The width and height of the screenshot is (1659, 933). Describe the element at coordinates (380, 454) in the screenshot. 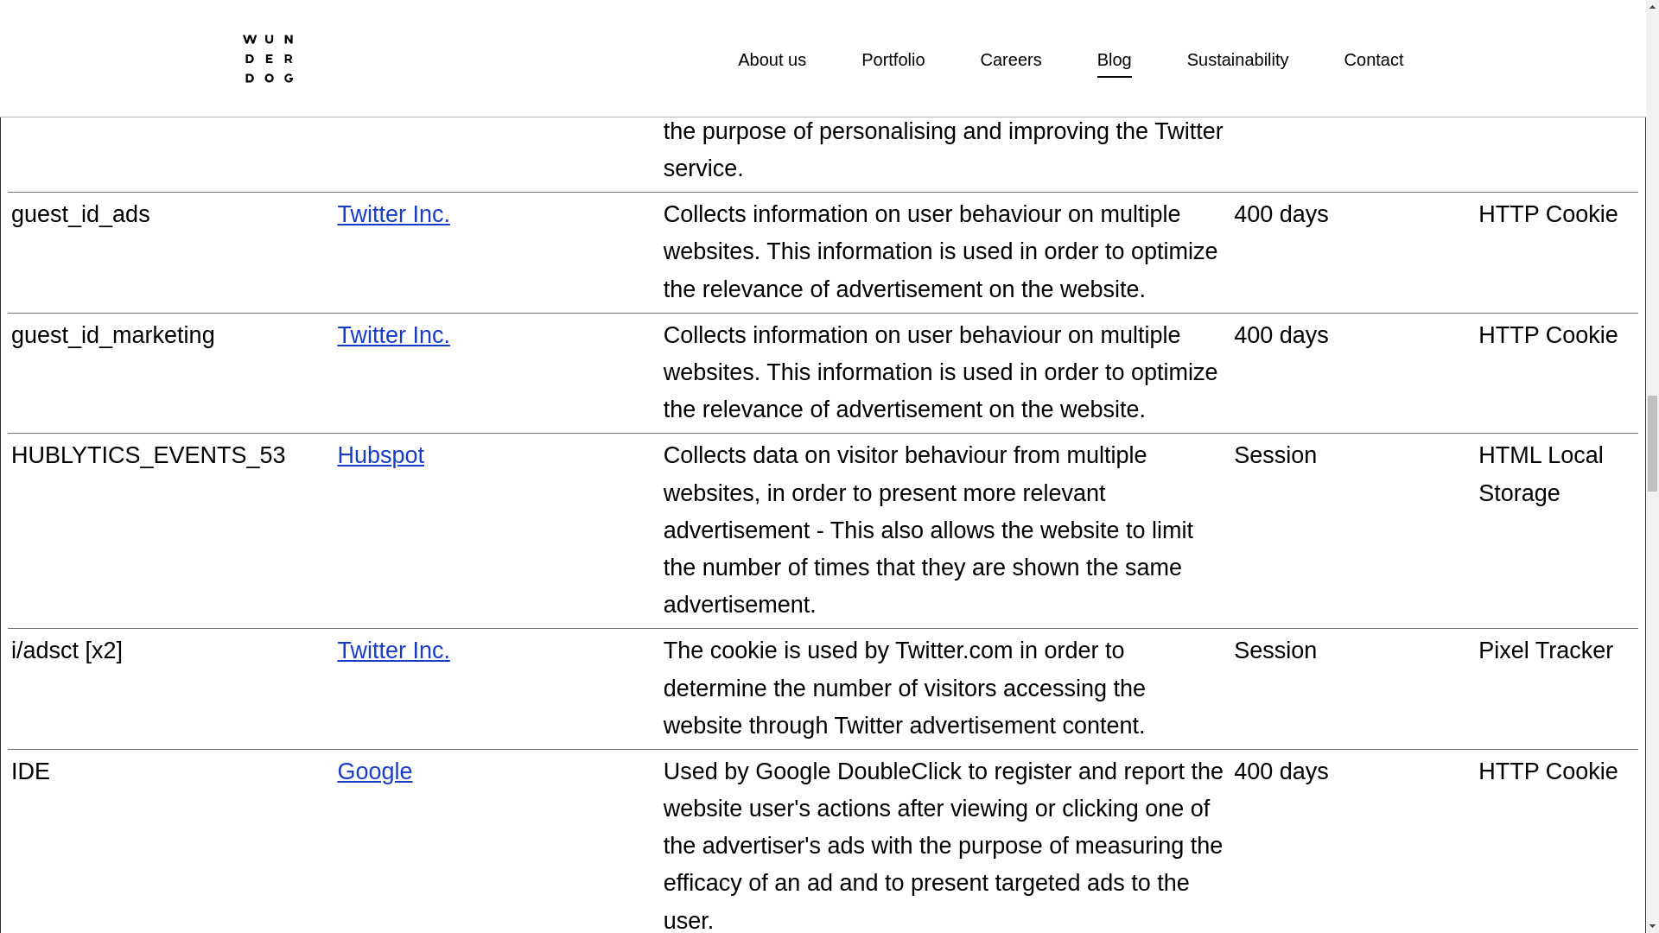

I see `Hubspot` at that location.